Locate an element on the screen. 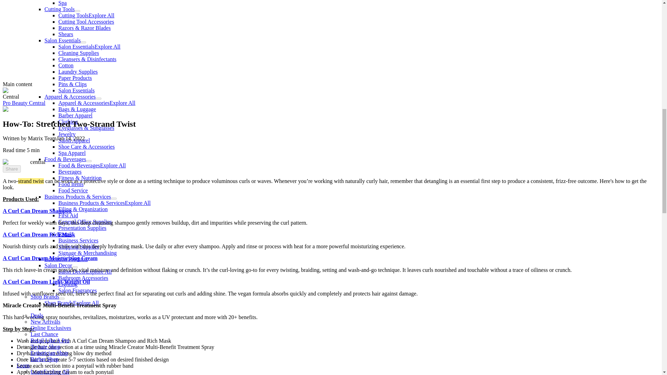 The image size is (667, 375). Pro Beauty Central is located at coordinates (24, 103).